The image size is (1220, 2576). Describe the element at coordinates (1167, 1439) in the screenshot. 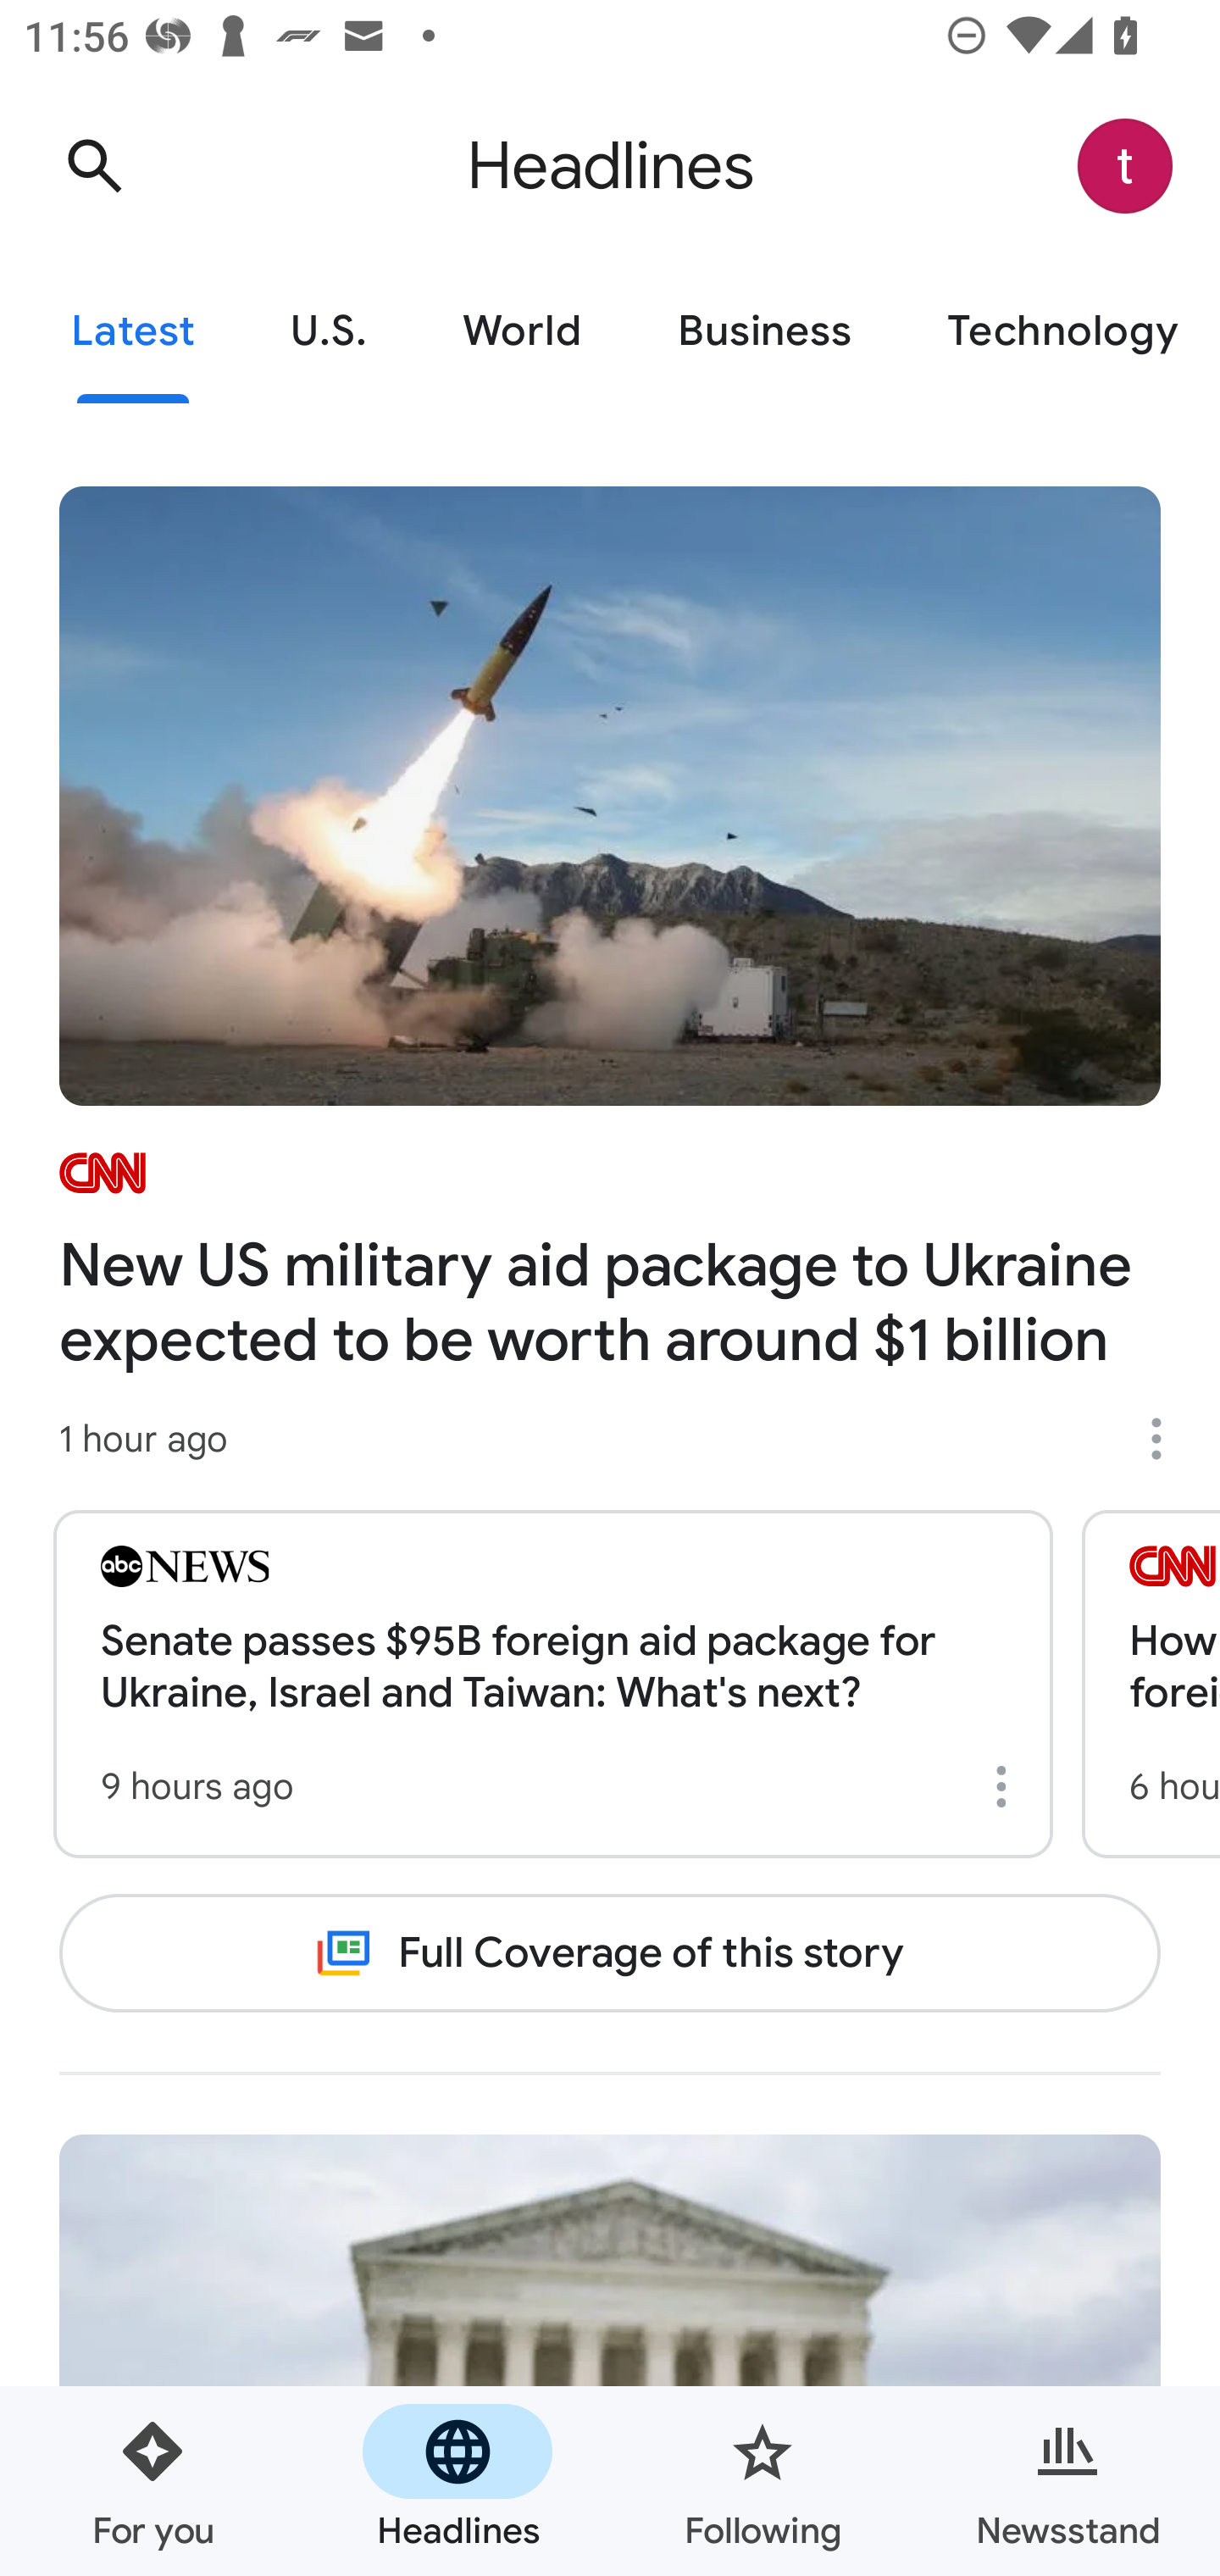

I see `More options` at that location.